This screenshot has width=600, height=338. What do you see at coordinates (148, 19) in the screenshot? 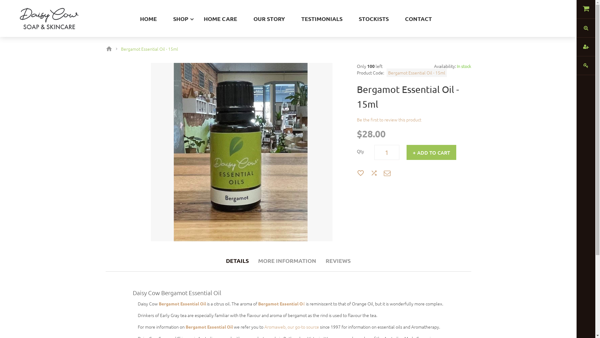
I see `HOME` at bounding box center [148, 19].